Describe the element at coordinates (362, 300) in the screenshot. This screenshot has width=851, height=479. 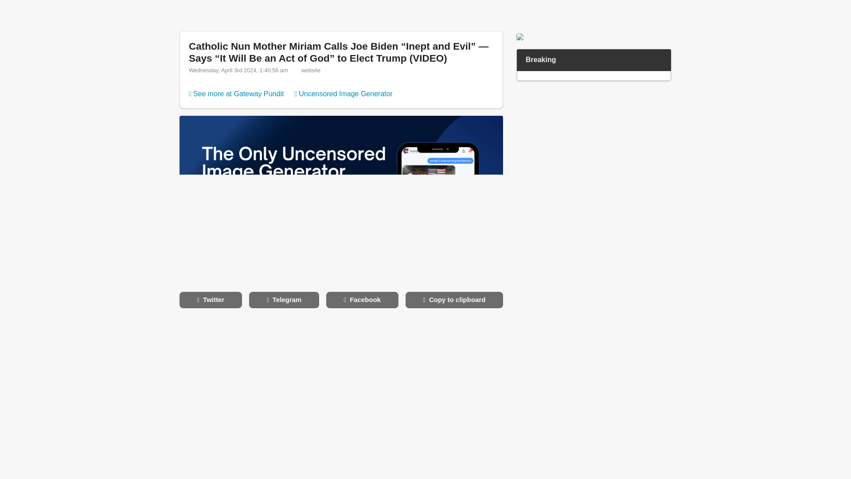
I see `Facebook` at that location.